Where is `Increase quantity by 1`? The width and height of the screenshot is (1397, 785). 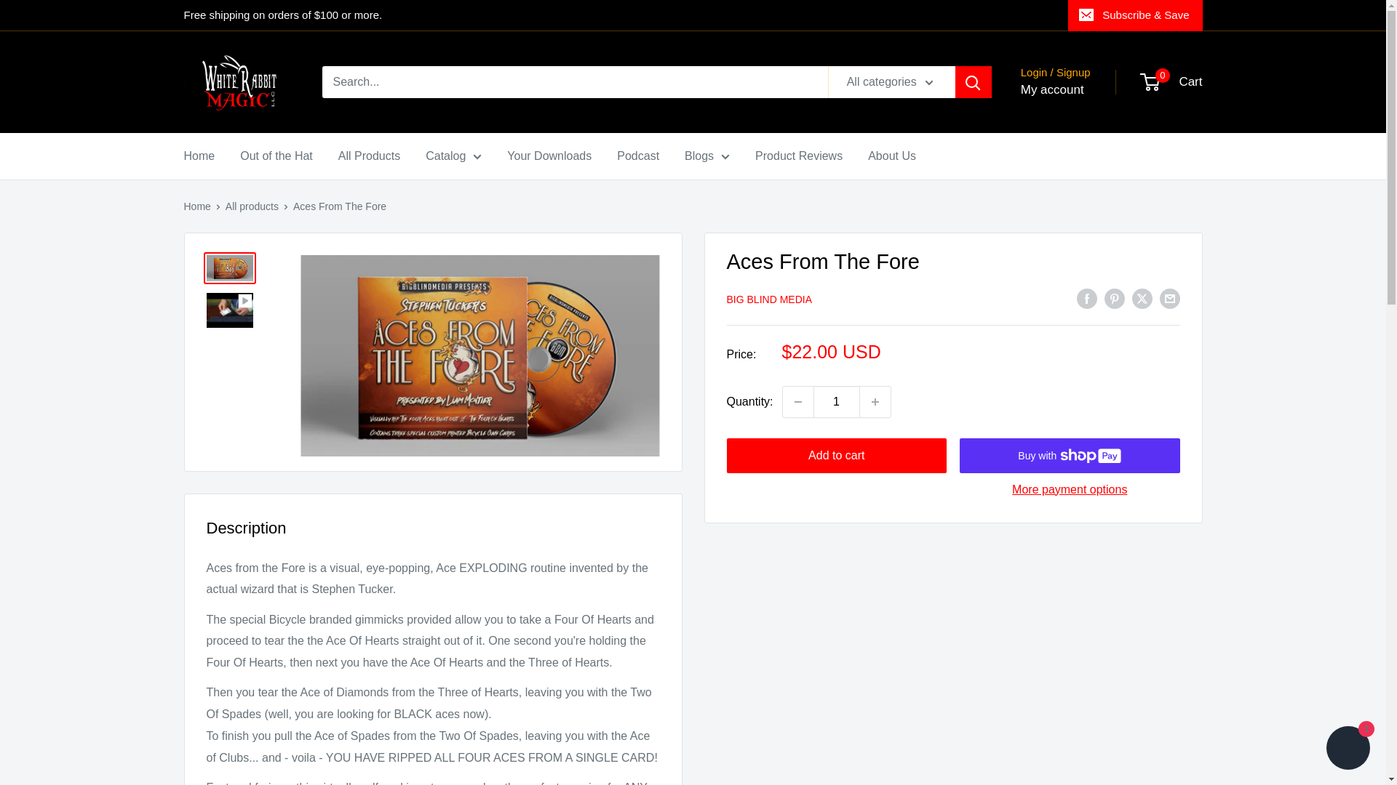 Increase quantity by 1 is located at coordinates (875, 401).